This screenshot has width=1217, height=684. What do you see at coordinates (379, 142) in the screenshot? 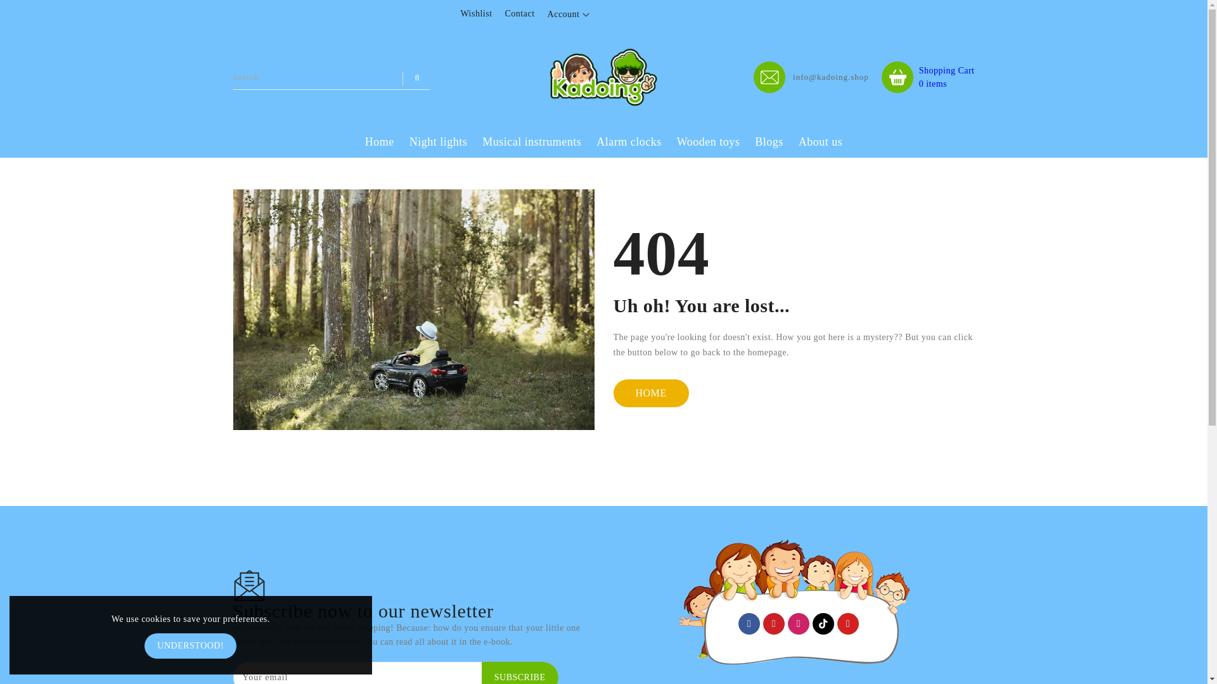
I see `Home` at bounding box center [379, 142].